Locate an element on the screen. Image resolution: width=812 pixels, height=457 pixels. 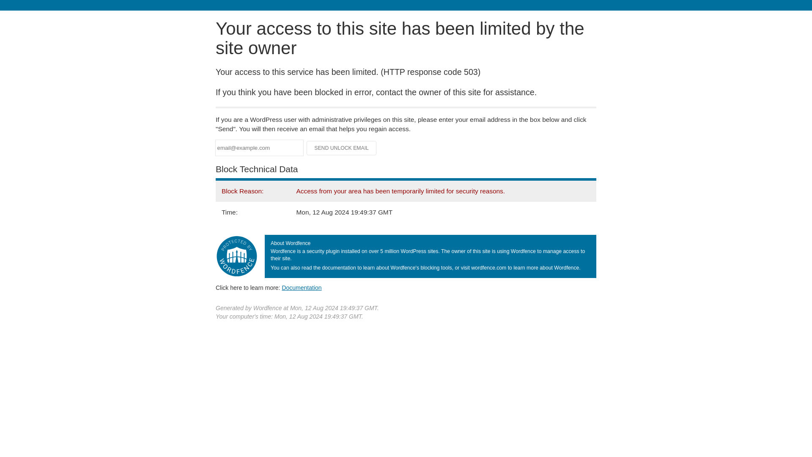
Documentation is located at coordinates (302, 287).